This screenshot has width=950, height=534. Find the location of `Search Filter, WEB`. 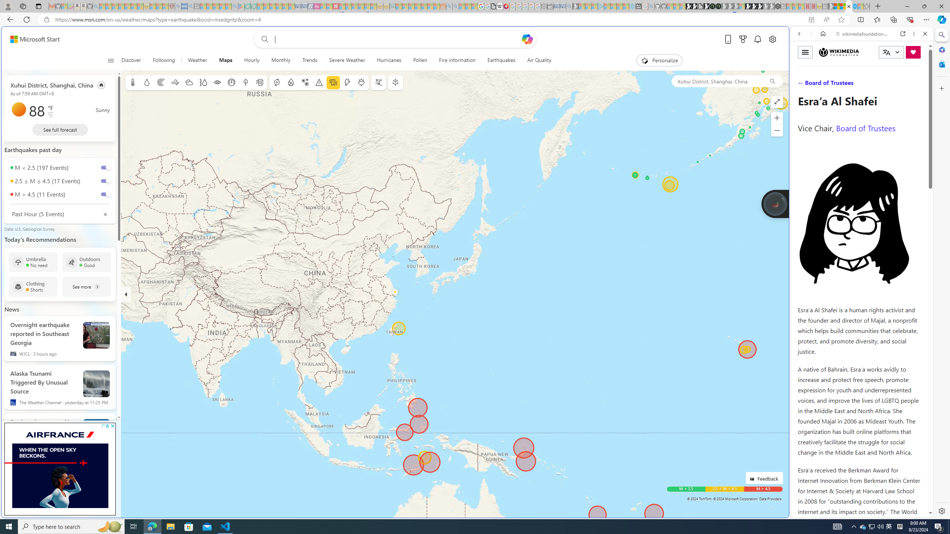

Search Filter, WEB is located at coordinates (803, 85).